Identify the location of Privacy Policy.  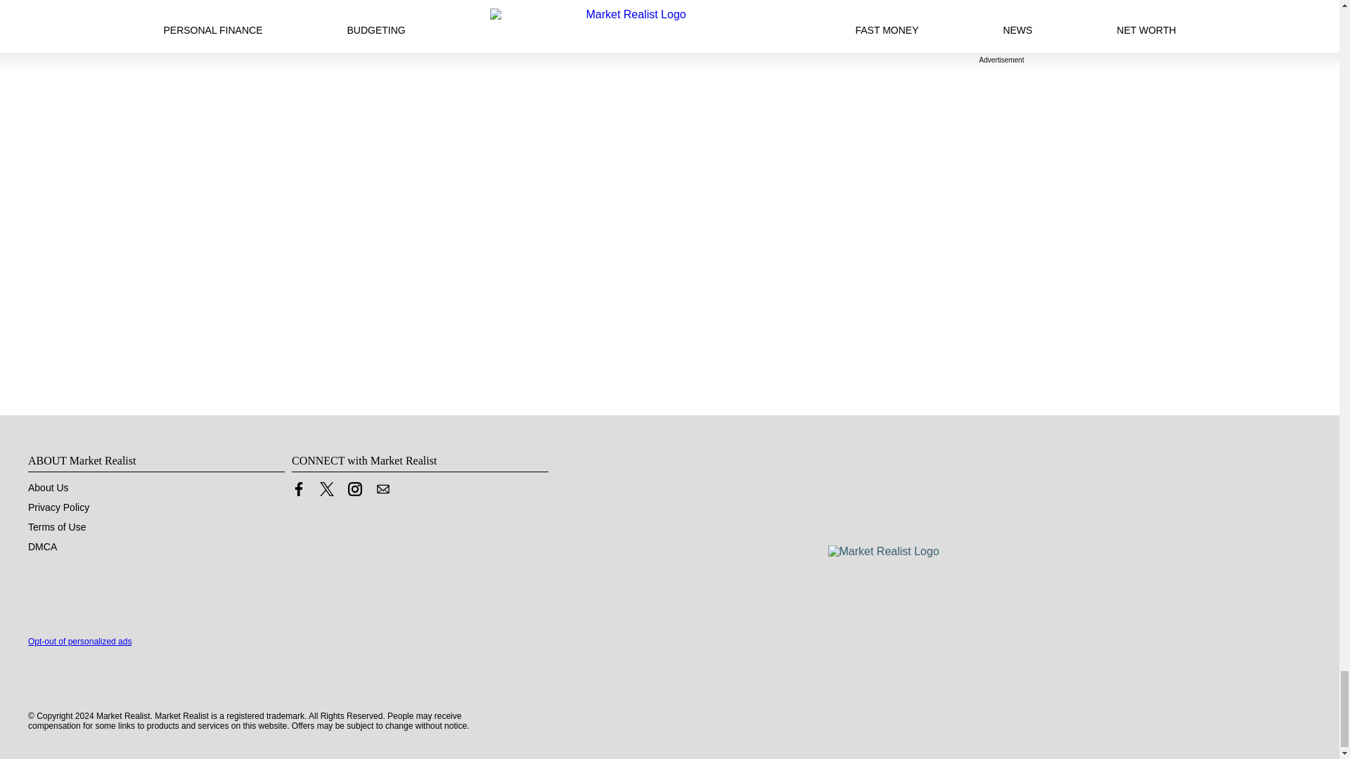
(58, 507).